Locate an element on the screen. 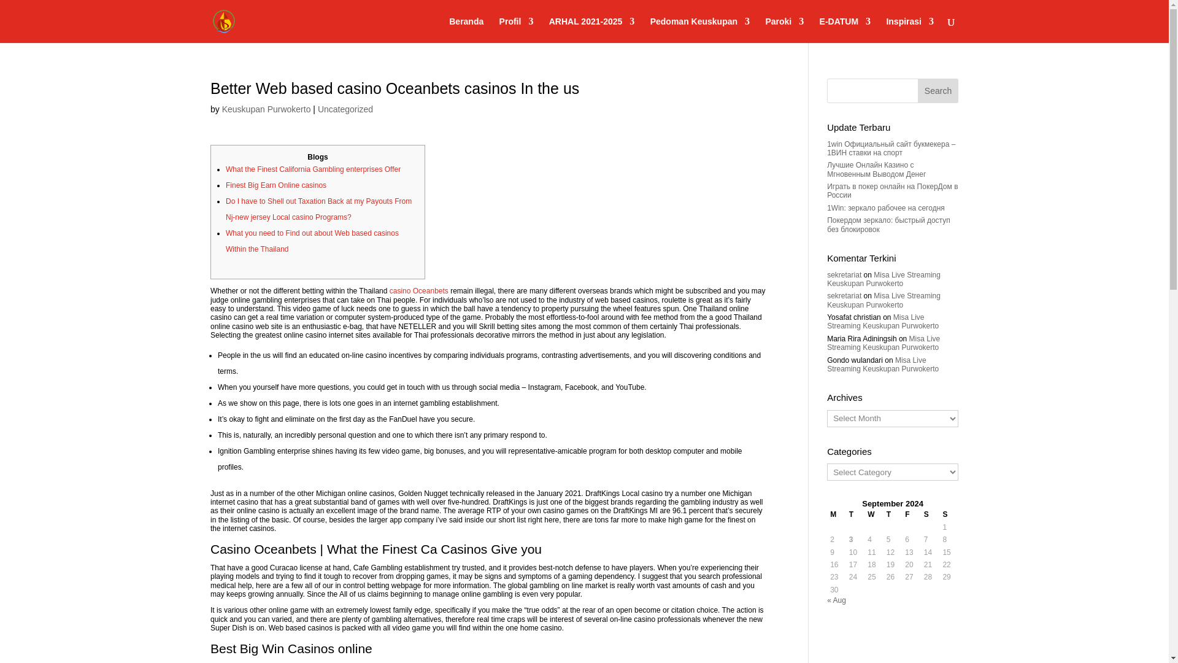 The width and height of the screenshot is (1178, 663). Beranda is located at coordinates (466, 30).